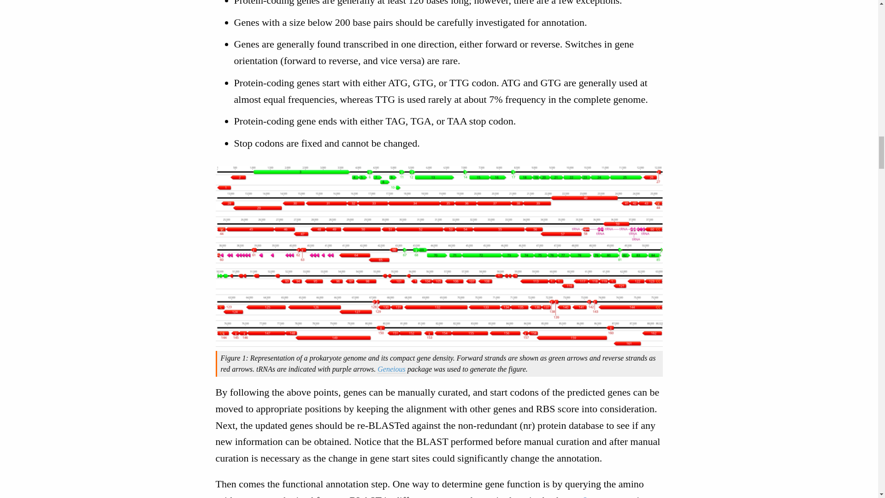 The width and height of the screenshot is (885, 498). I want to click on Geneious, so click(391, 369).